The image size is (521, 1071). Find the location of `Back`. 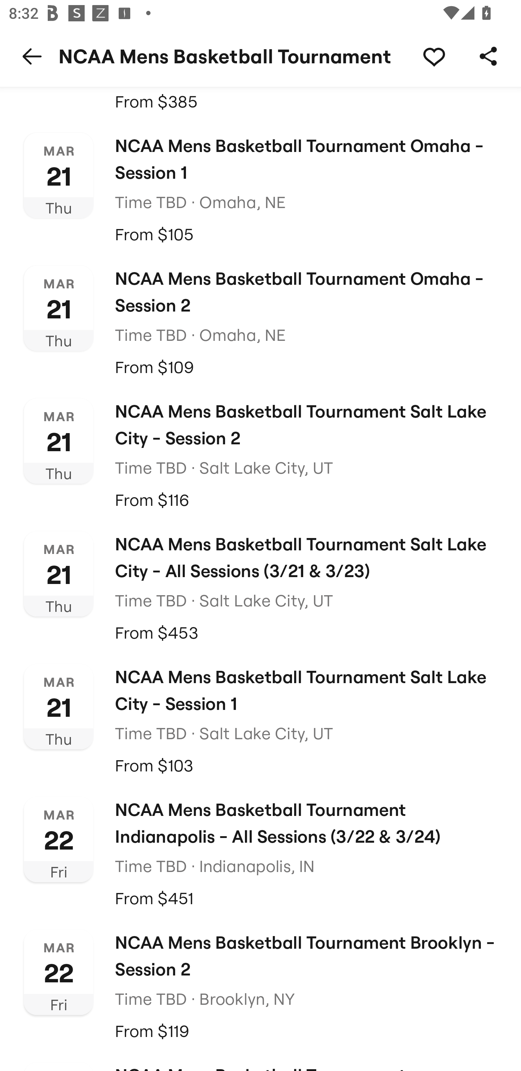

Back is located at coordinates (32, 56).